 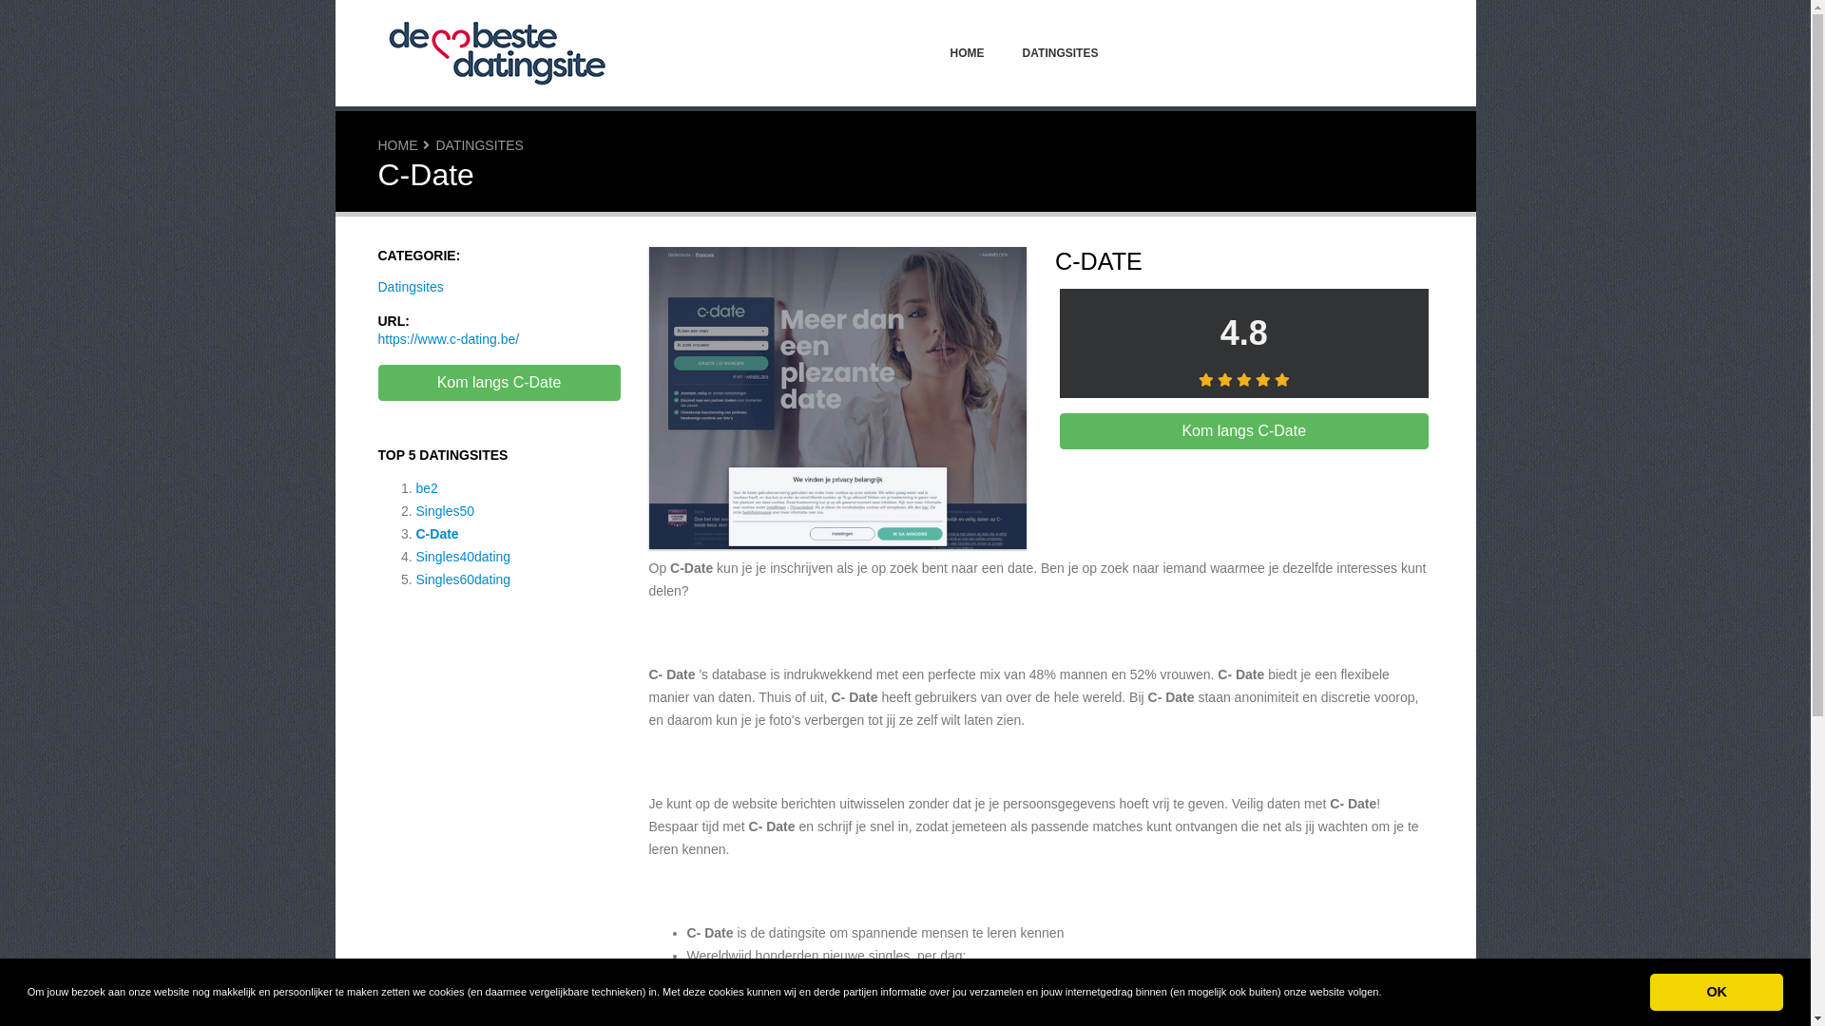 What do you see at coordinates (1760, 984) in the screenshot?
I see `Go to top` at bounding box center [1760, 984].